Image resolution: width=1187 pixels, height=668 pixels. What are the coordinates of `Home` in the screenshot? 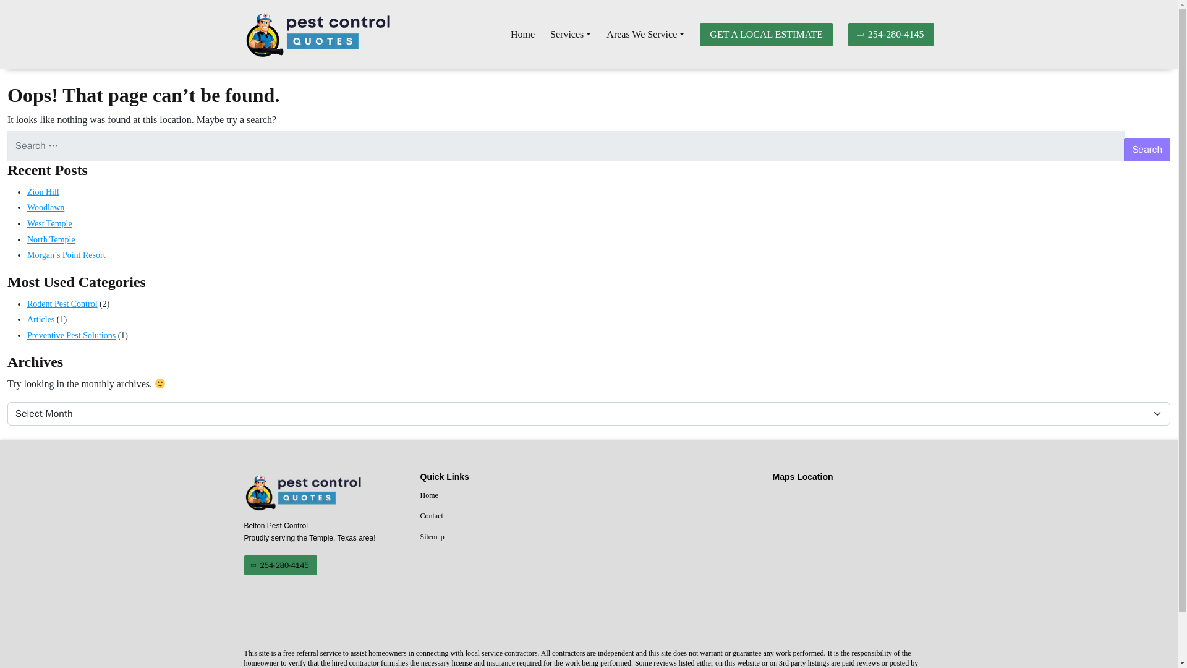 It's located at (522, 34).